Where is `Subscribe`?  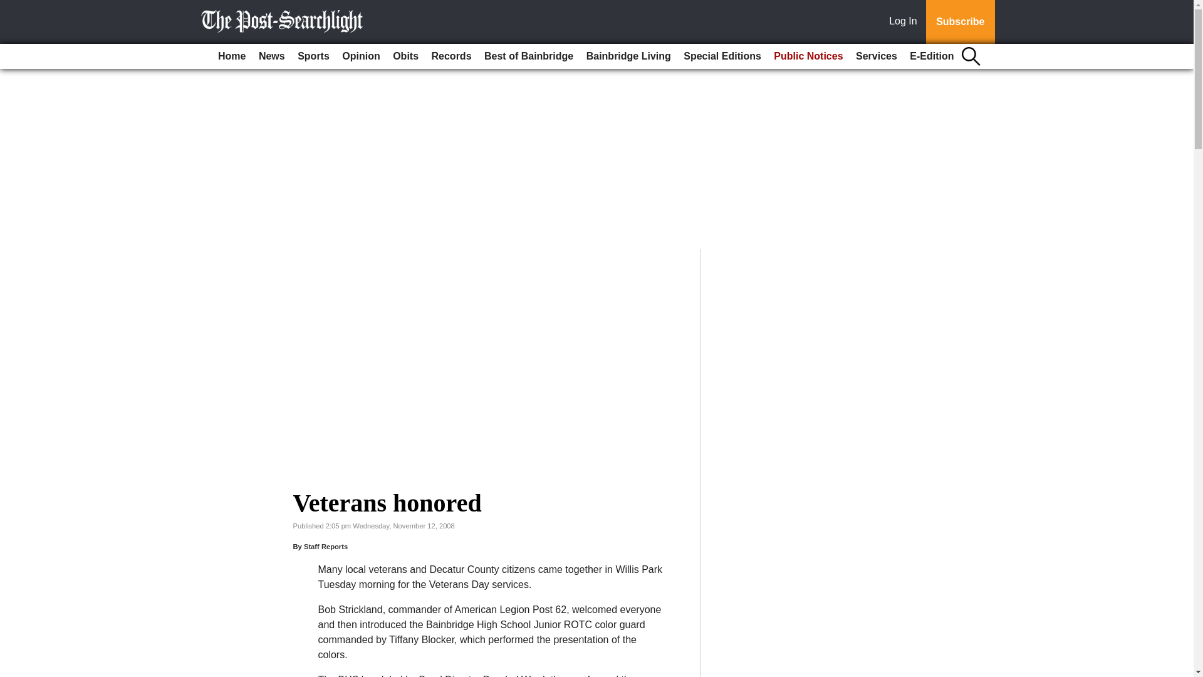 Subscribe is located at coordinates (960, 22).